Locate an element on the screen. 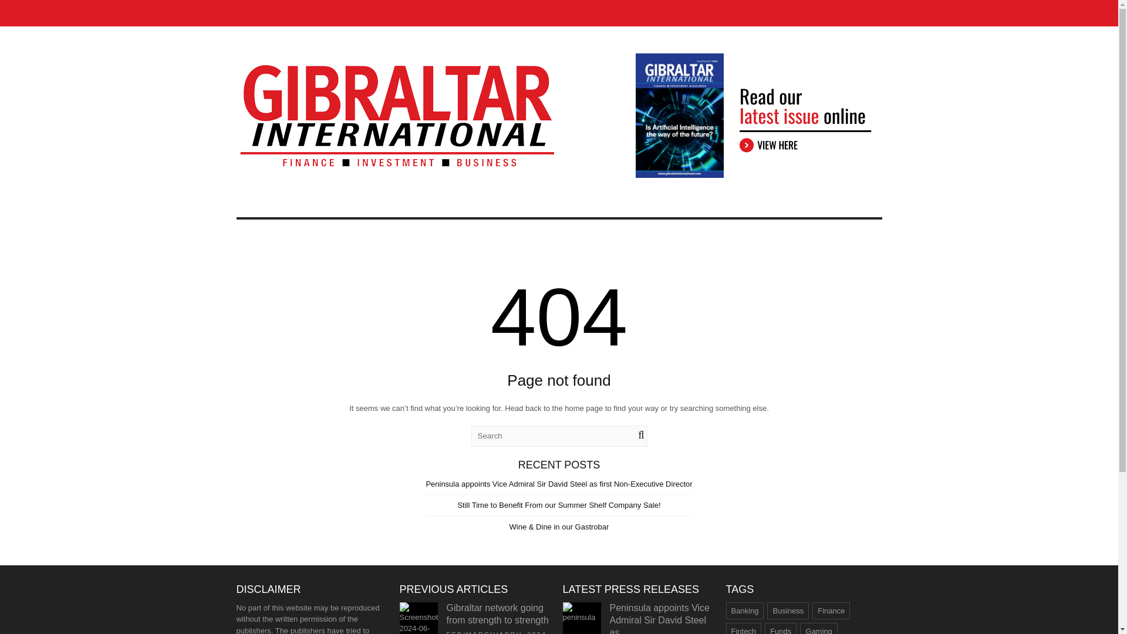 This screenshot has width=1127, height=634. Gaming is located at coordinates (818, 628).